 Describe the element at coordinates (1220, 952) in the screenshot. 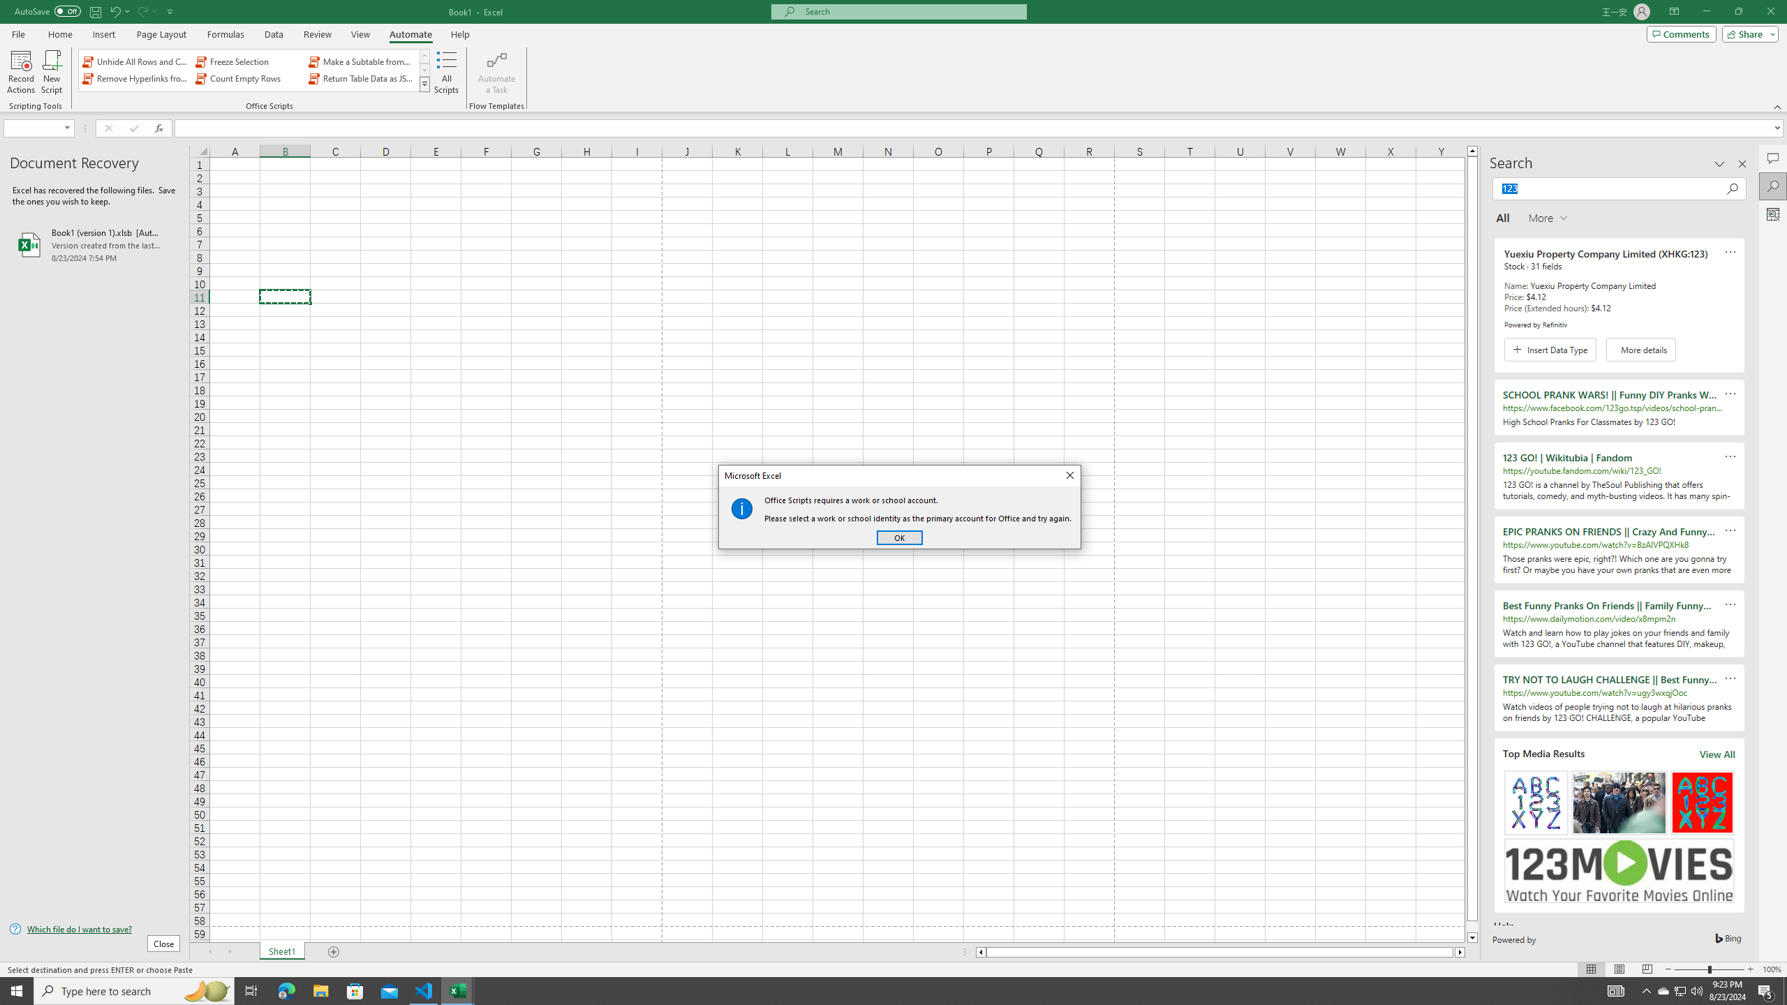

I see `Class: NetUIScrollBar` at that location.